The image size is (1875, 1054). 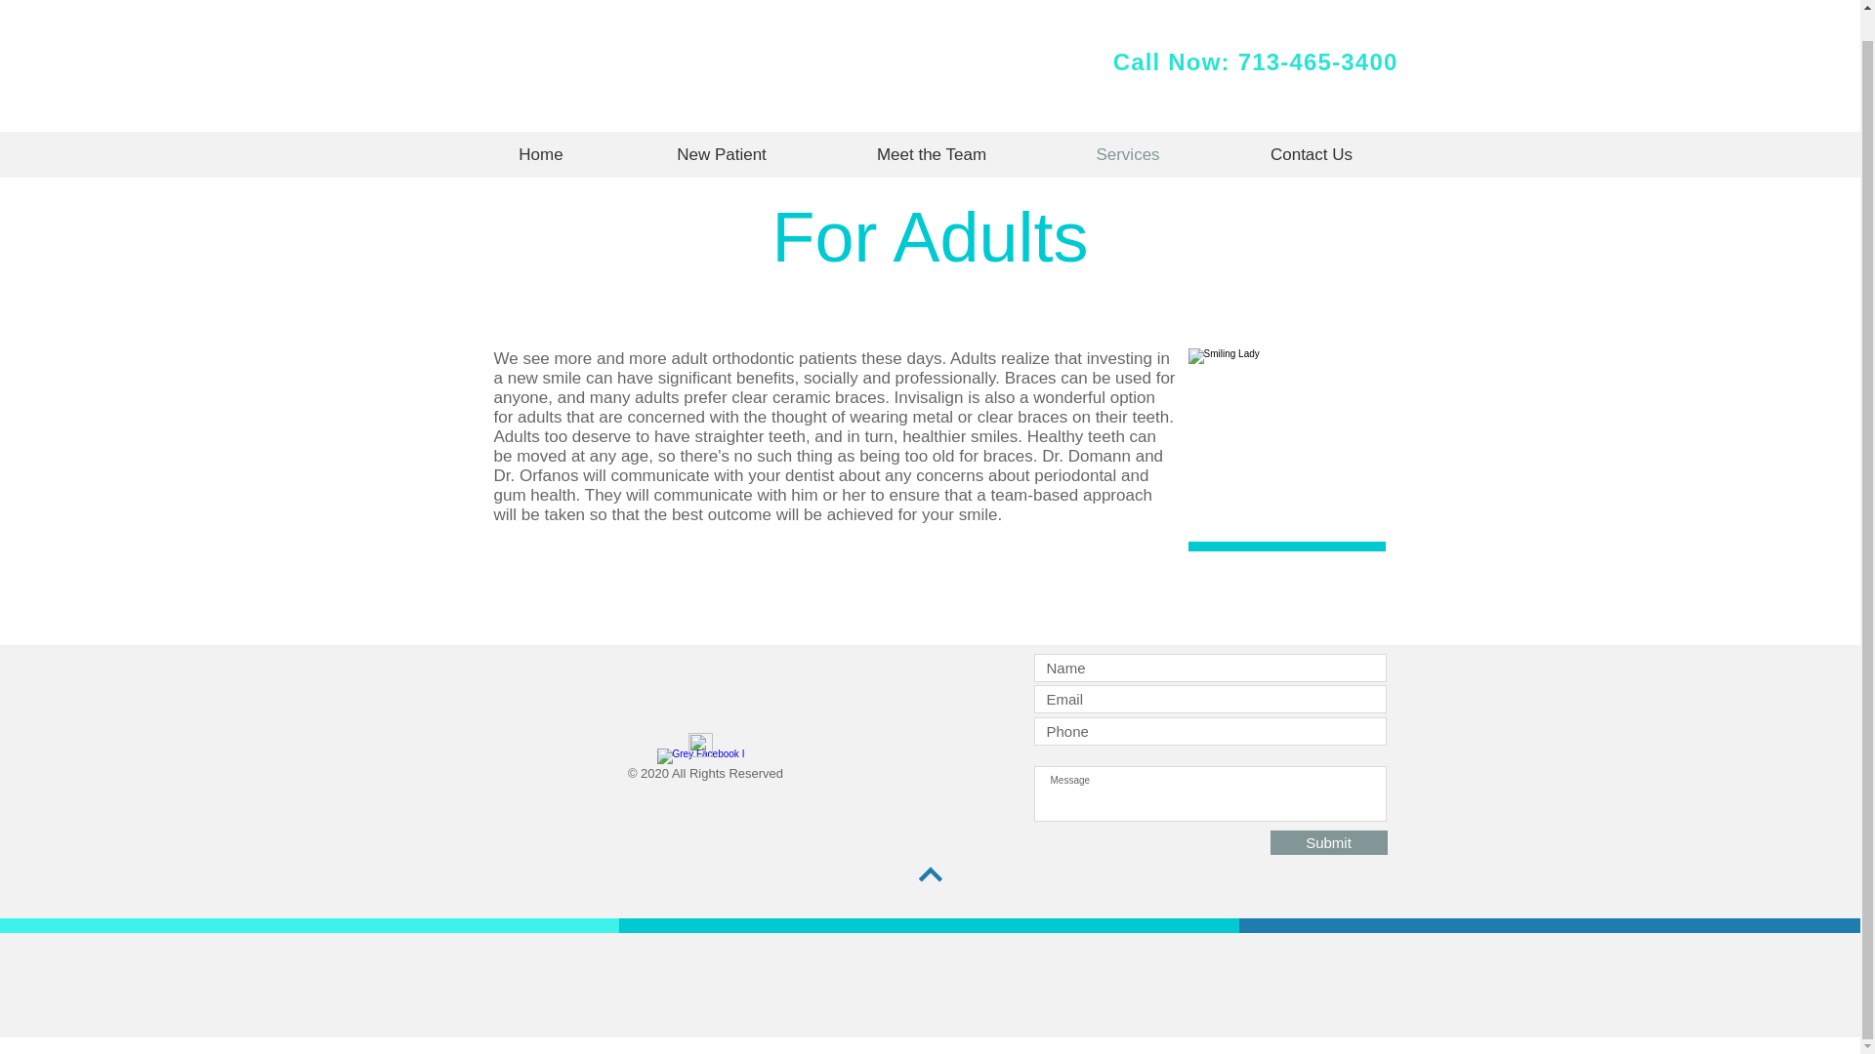 I want to click on Home, so click(x=541, y=154).